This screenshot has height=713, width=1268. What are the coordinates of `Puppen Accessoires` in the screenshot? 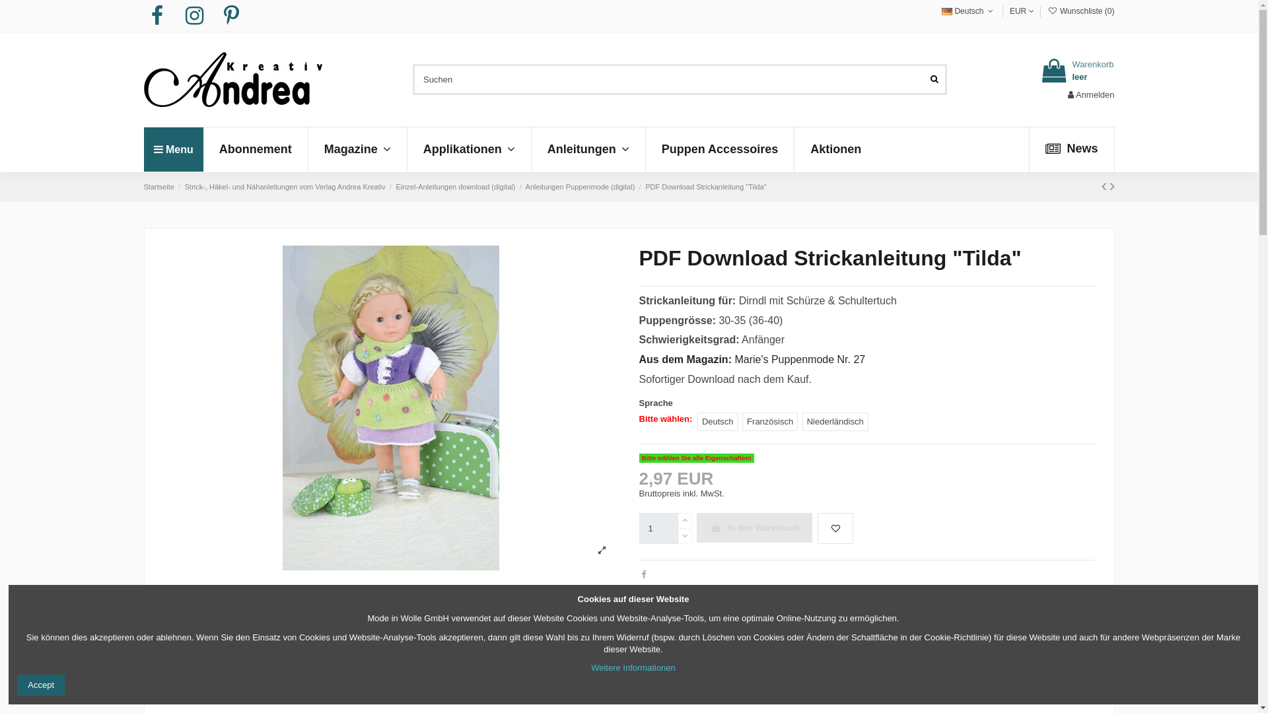 It's located at (720, 149).